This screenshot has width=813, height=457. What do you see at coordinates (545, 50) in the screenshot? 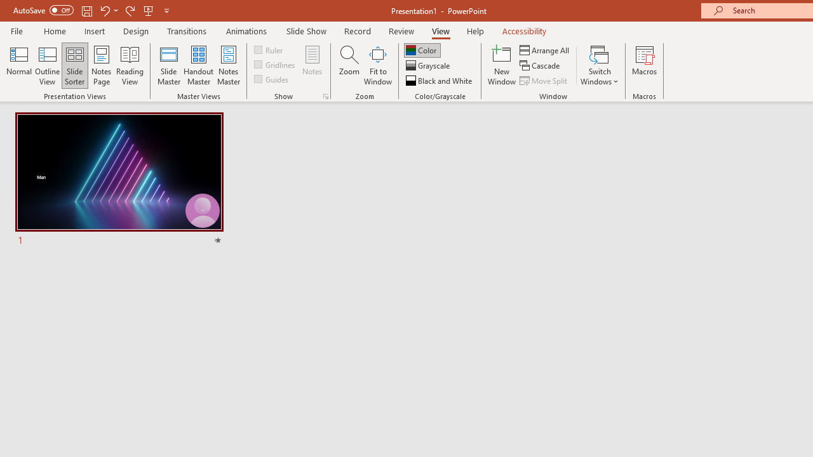
I see `Arrange All` at bounding box center [545, 50].